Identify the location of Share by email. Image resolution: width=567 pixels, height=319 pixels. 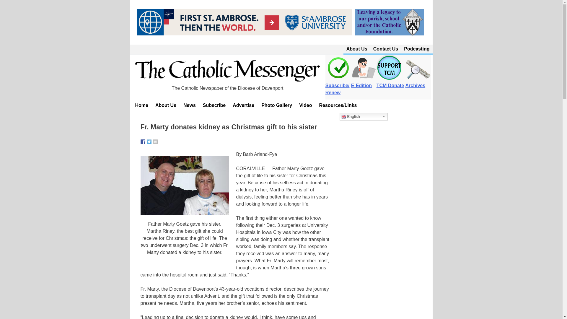
(155, 142).